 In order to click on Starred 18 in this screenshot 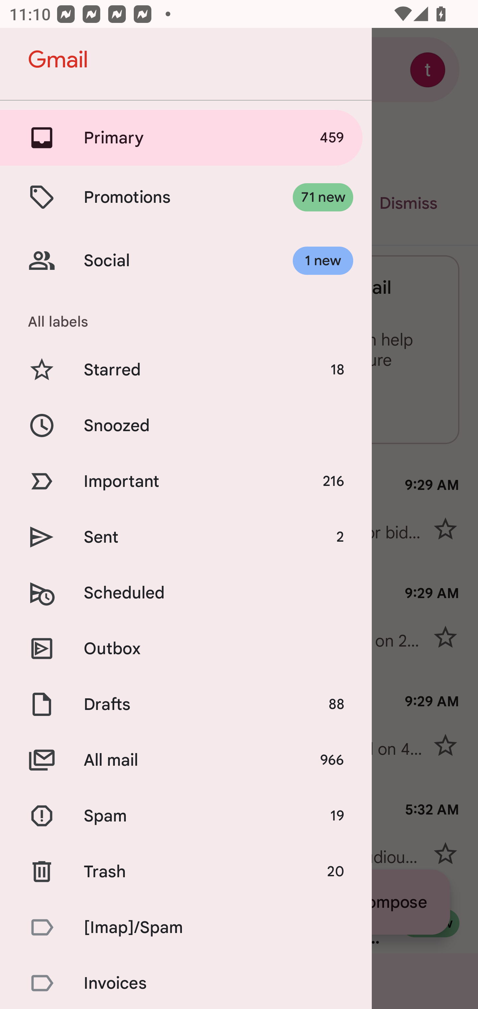, I will do `click(186, 370)`.